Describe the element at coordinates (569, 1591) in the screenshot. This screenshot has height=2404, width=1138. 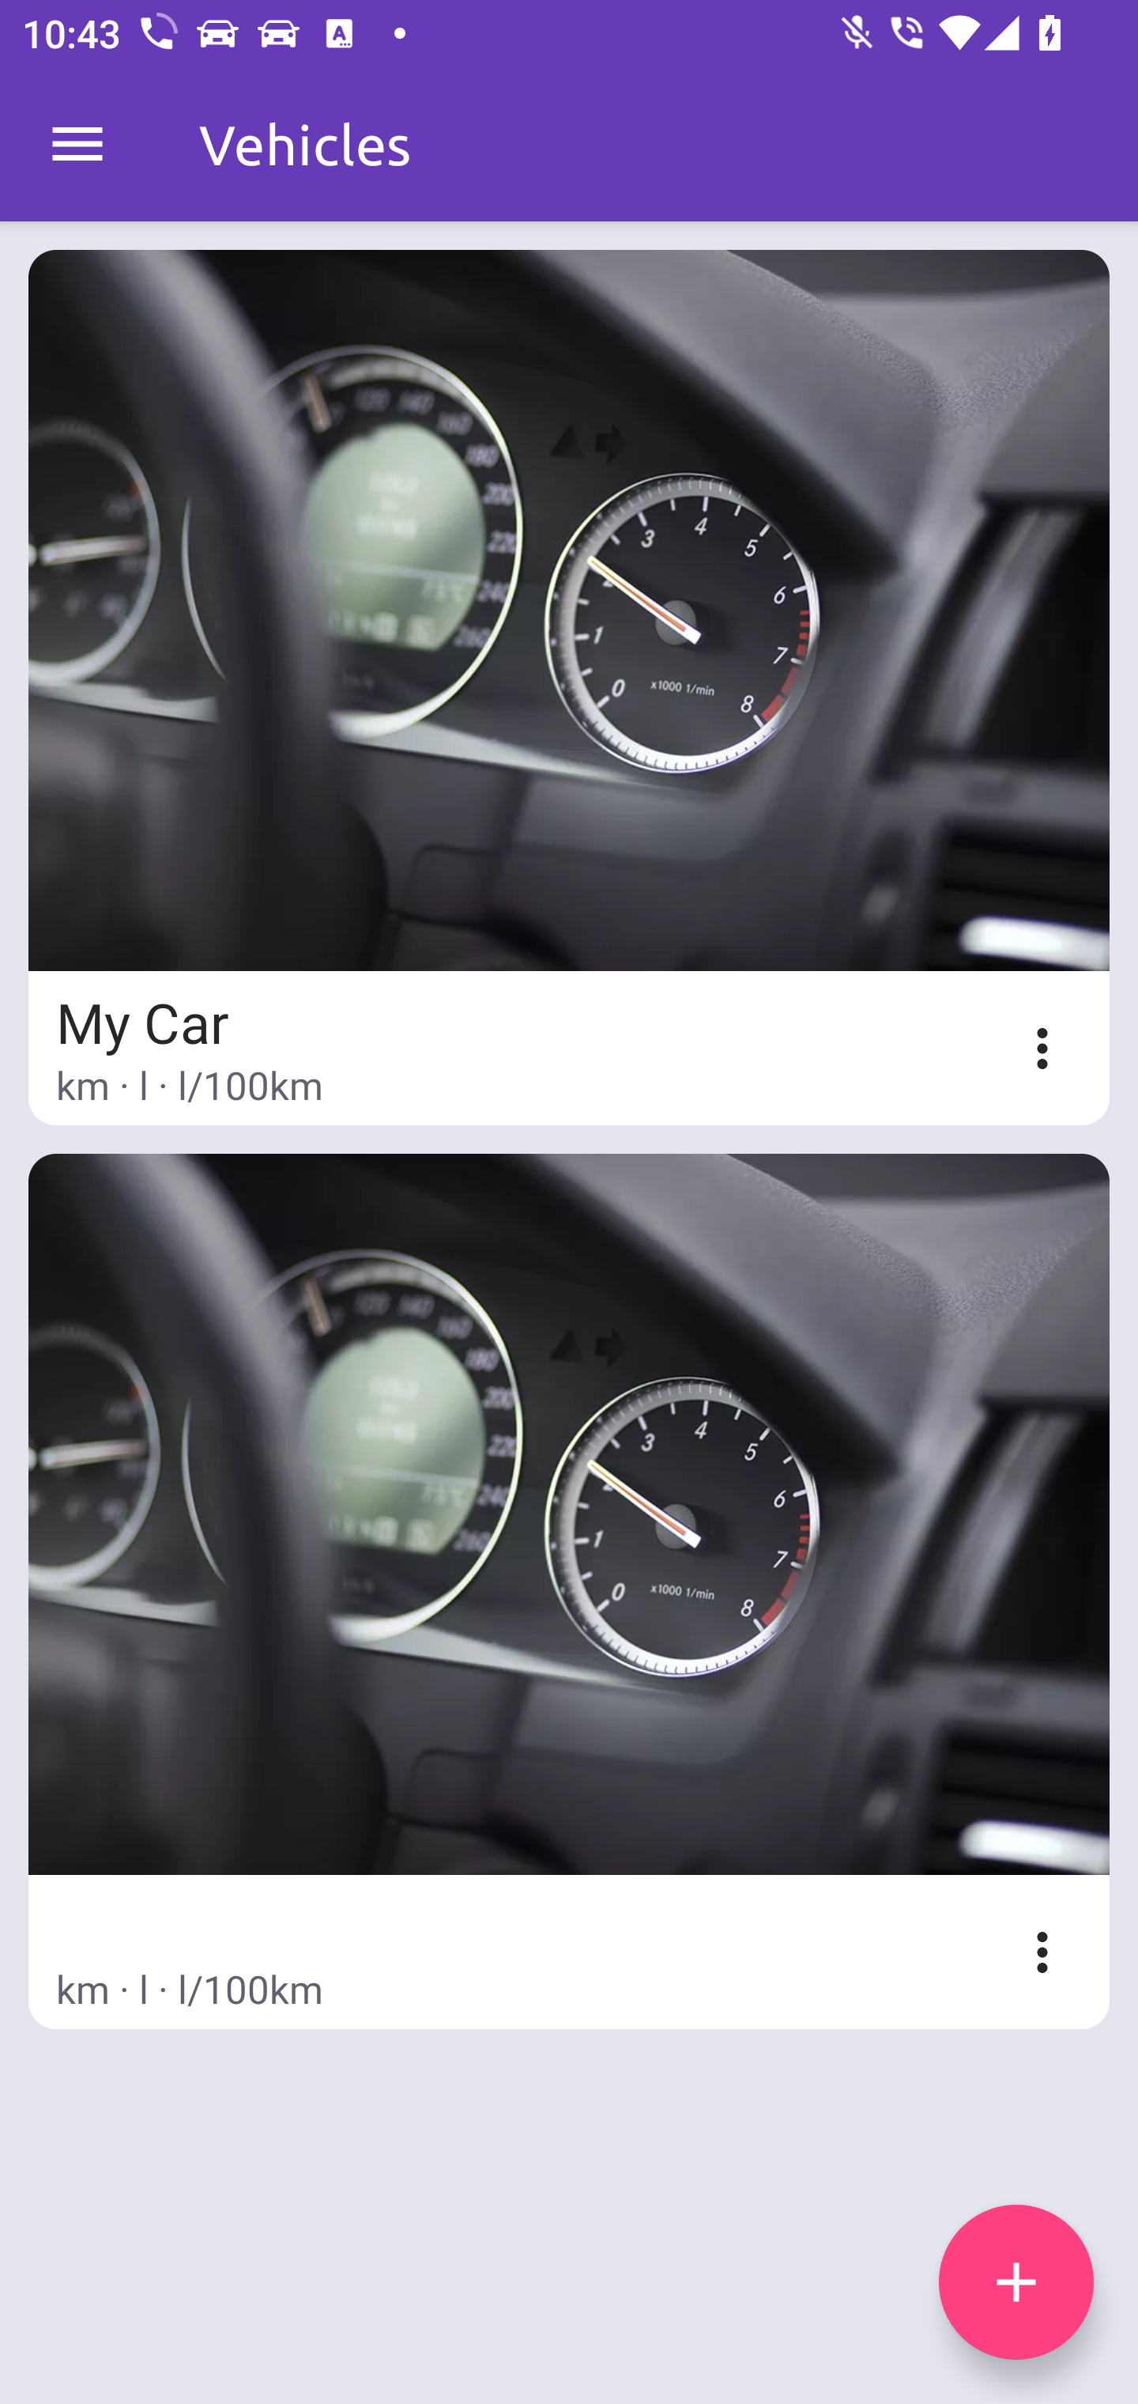
I see `km · l · l/100km` at that location.